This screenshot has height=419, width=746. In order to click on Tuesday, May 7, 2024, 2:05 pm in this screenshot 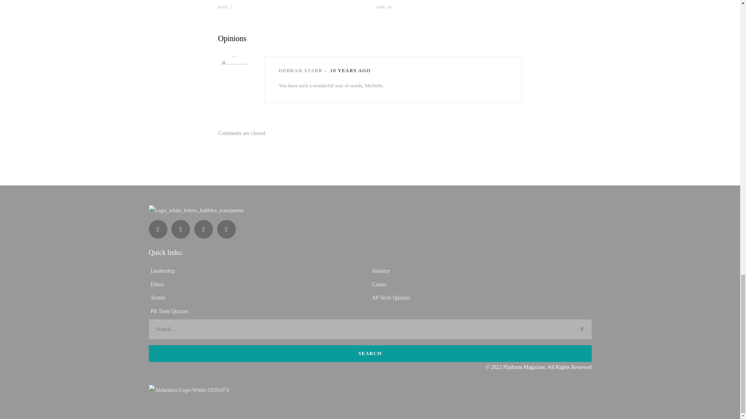, I will do `click(225, 7)`.